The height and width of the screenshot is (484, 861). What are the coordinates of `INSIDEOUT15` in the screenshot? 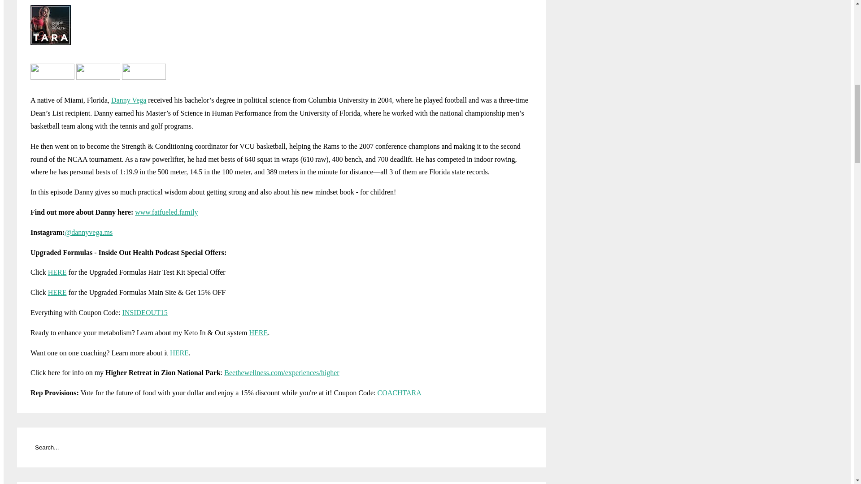 It's located at (144, 313).